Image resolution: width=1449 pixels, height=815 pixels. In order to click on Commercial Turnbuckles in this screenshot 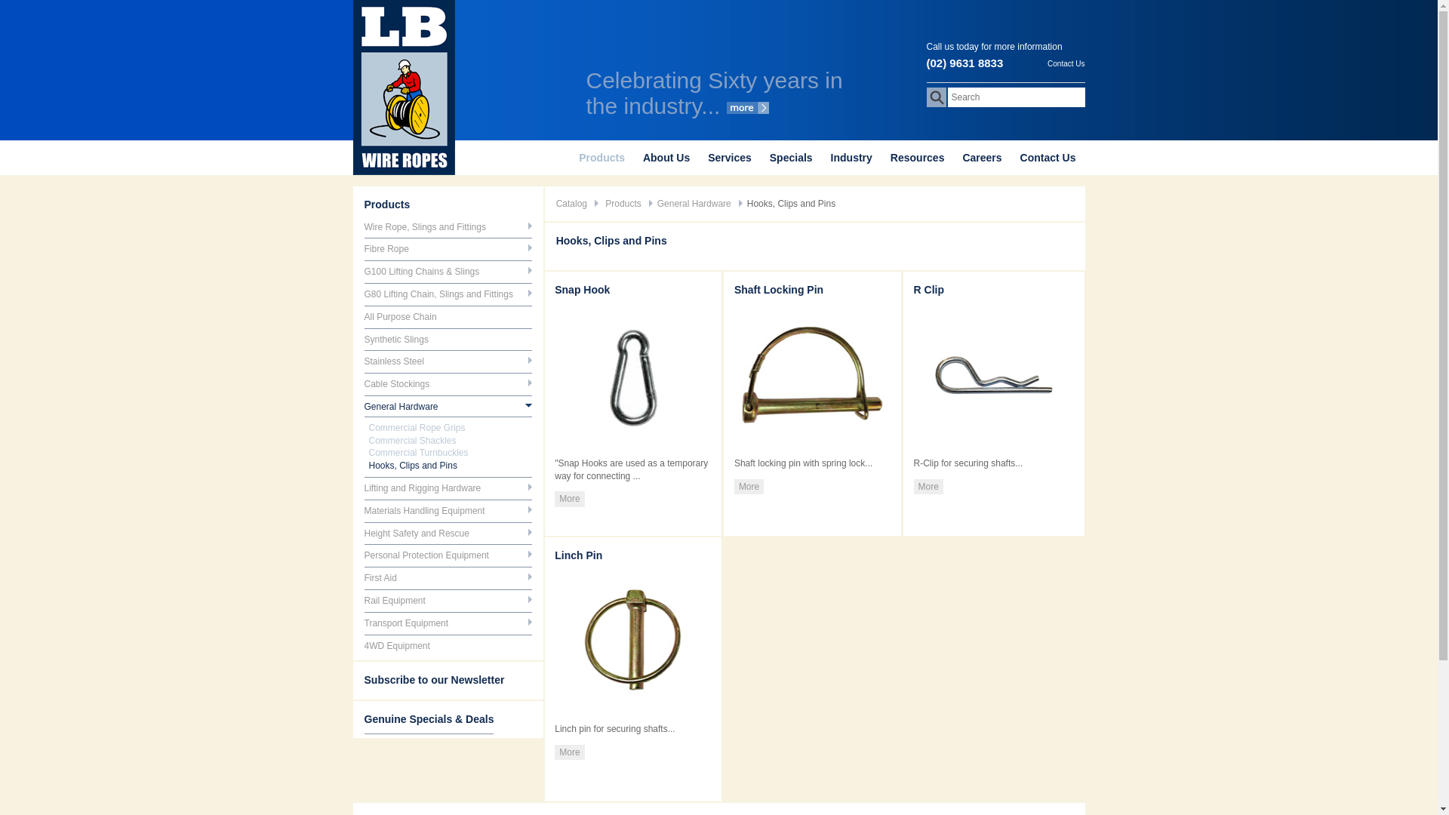, I will do `click(418, 453)`.